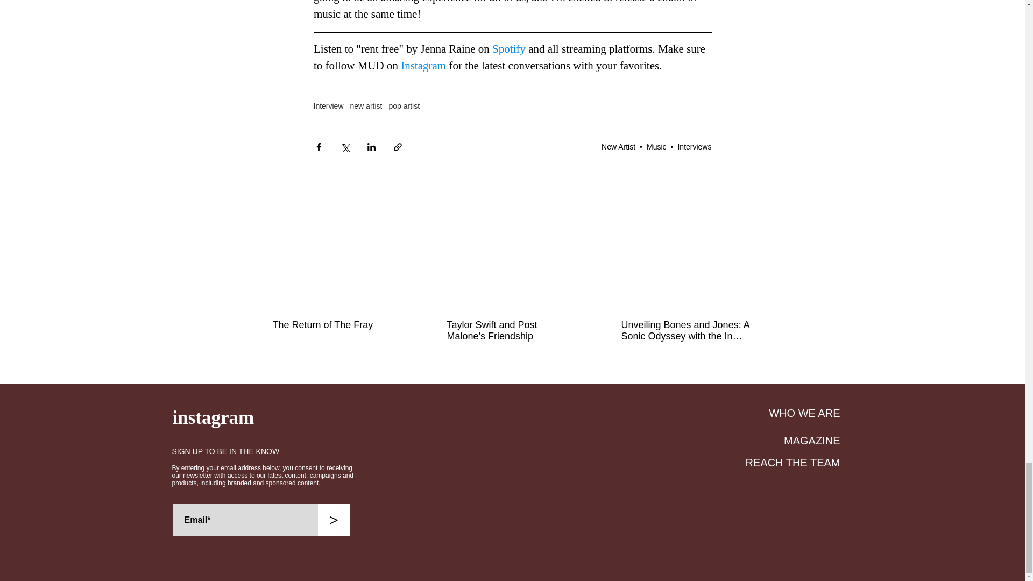 The width and height of the screenshot is (1033, 581). I want to click on instagram, so click(213, 417).